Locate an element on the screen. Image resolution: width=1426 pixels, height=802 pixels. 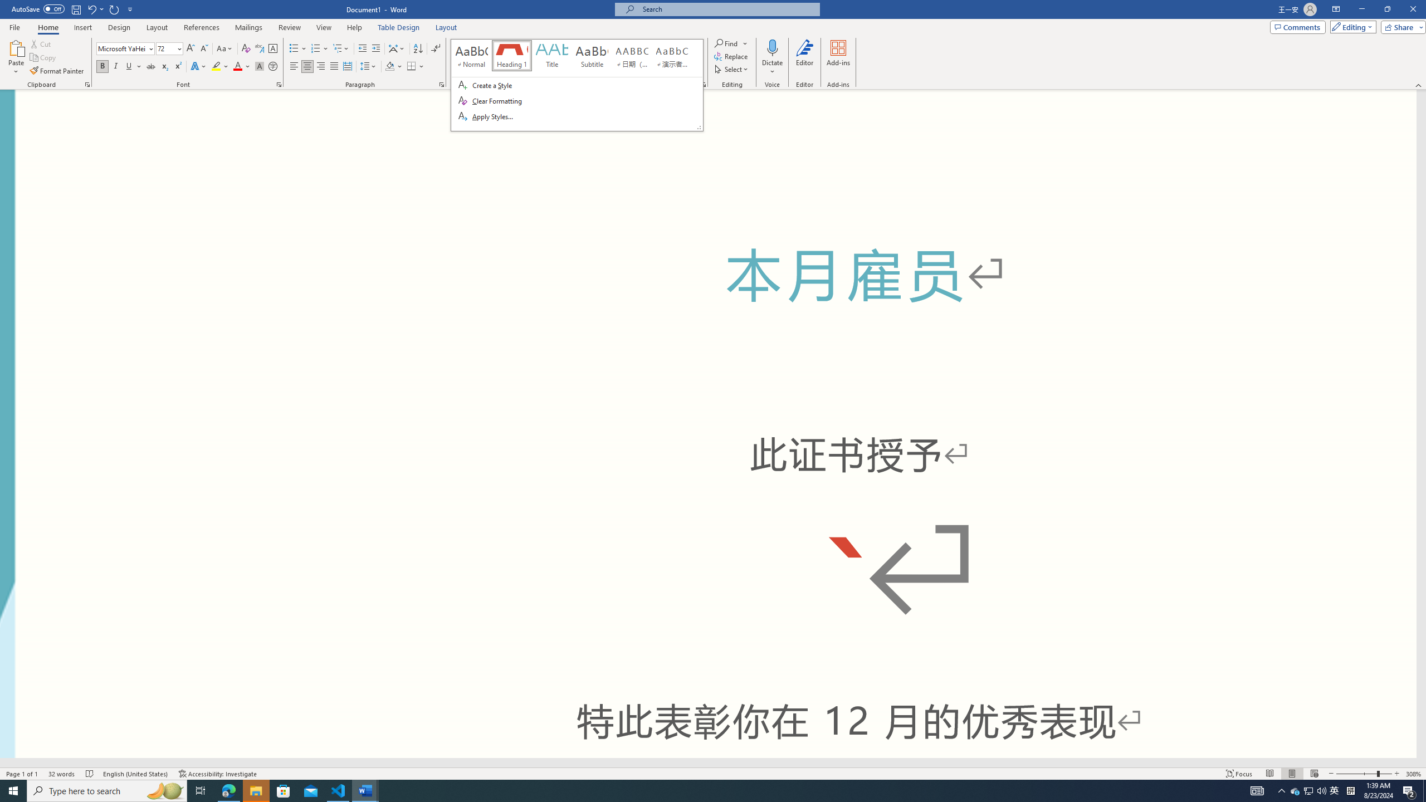
Phonetic Guide... is located at coordinates (260, 49).